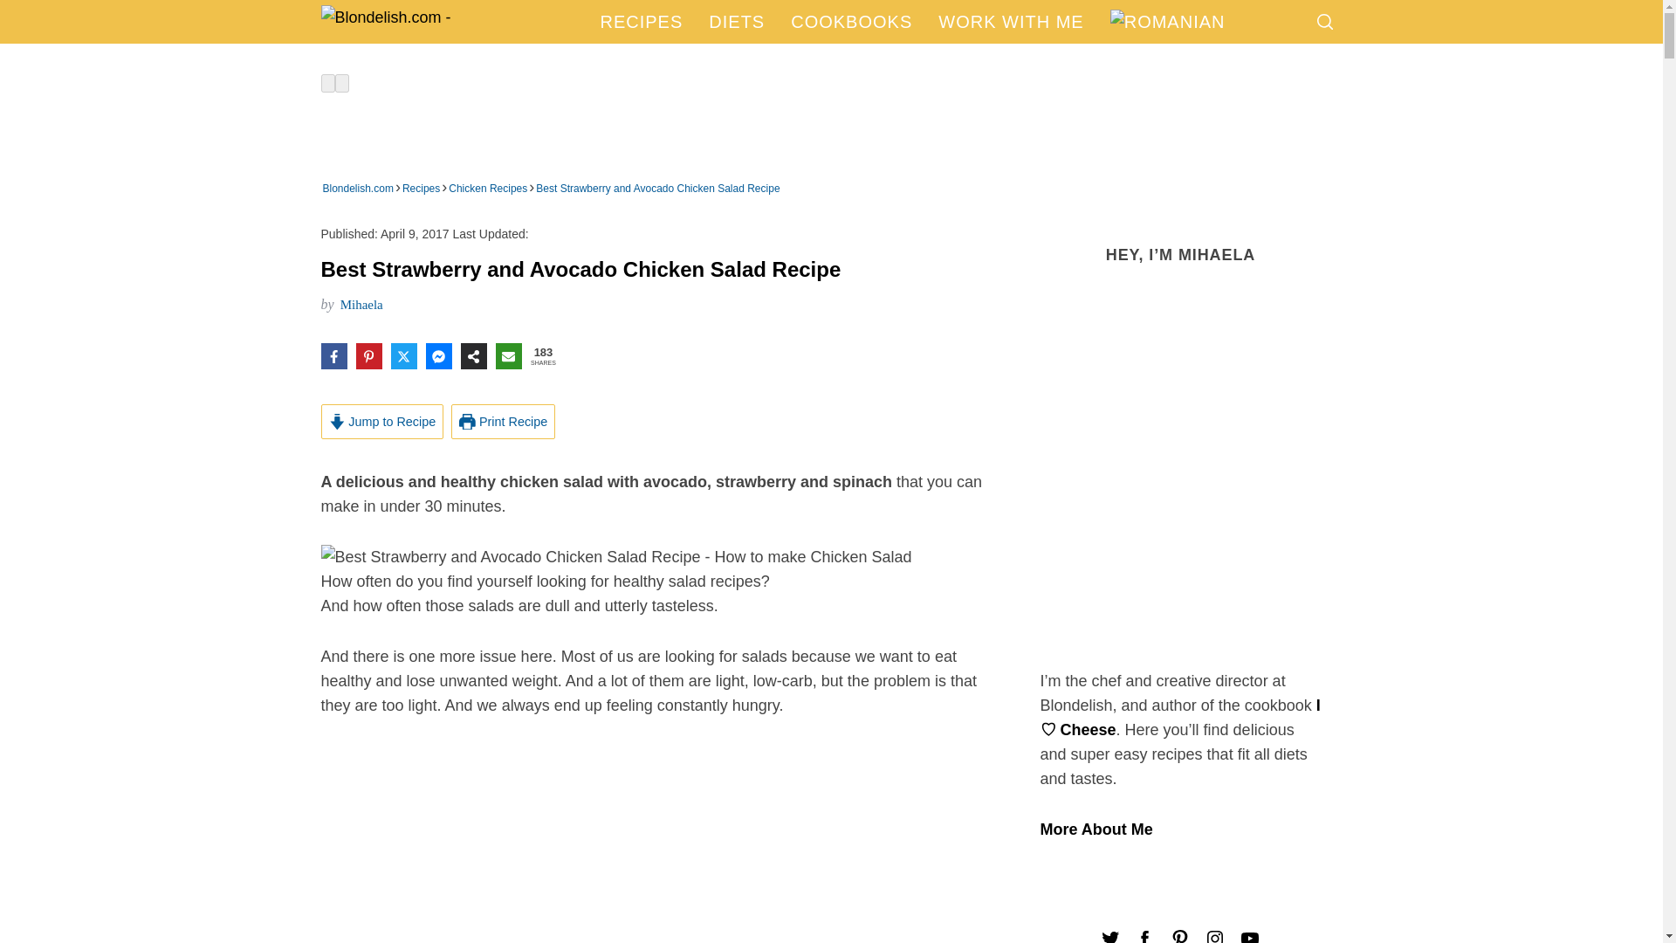  Describe the element at coordinates (358, 187) in the screenshot. I see `Blondelish.com` at that location.